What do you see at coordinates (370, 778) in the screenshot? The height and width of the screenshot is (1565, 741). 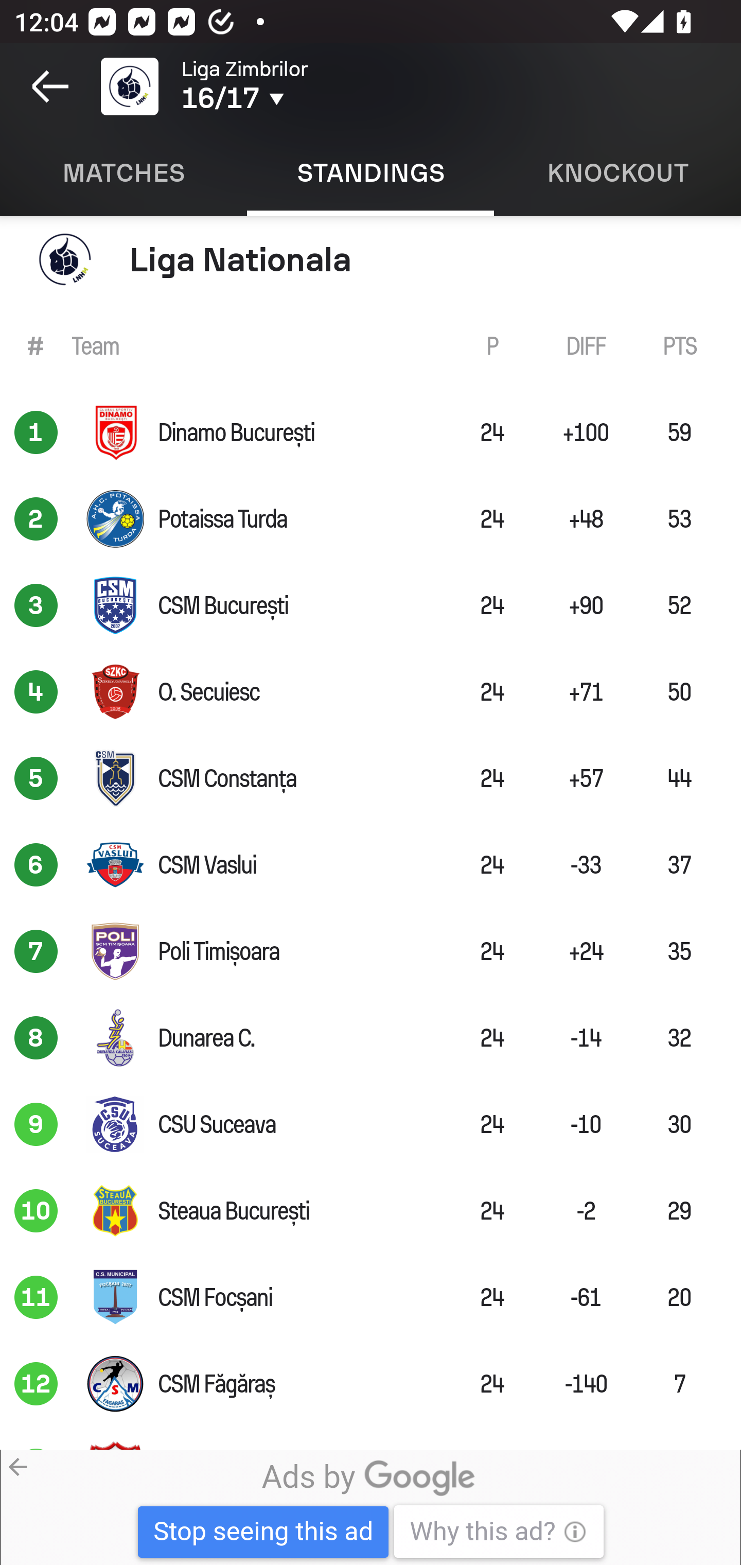 I see `5 CSM Constanța  24 +57 44` at bounding box center [370, 778].